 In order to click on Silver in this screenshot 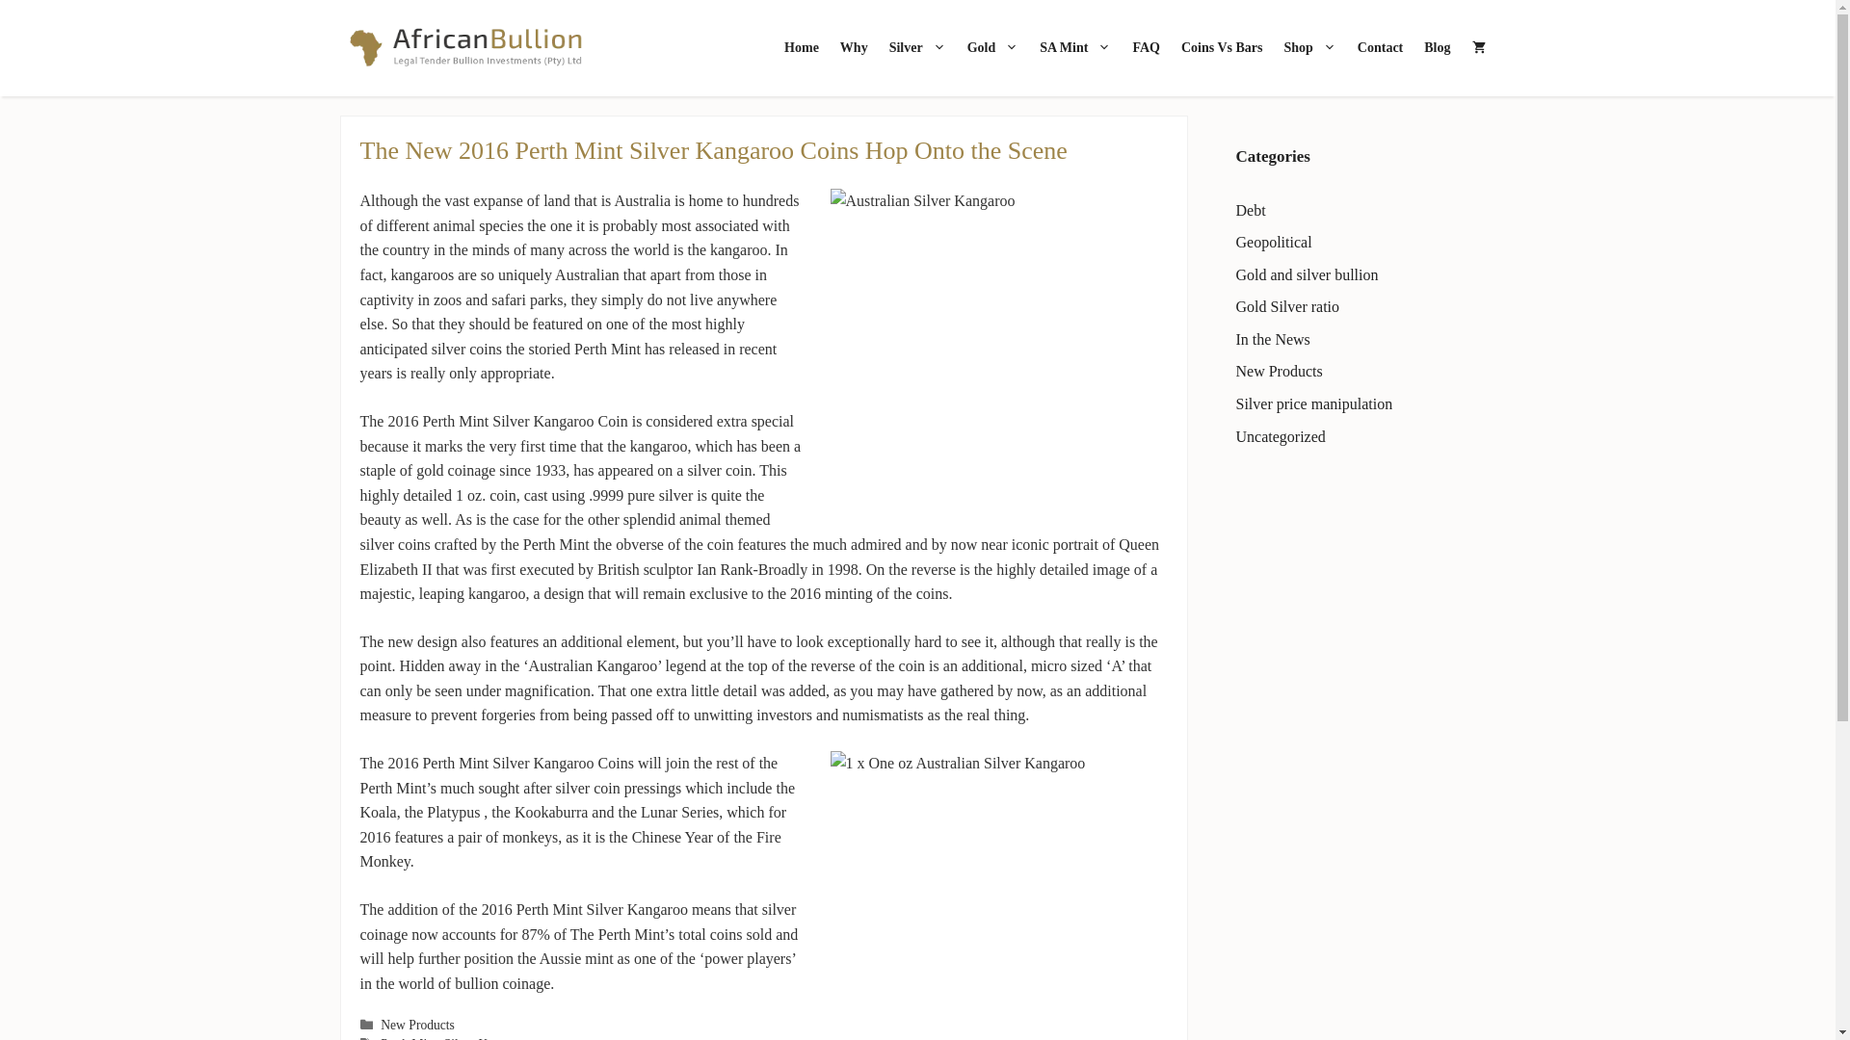, I will do `click(917, 48)`.